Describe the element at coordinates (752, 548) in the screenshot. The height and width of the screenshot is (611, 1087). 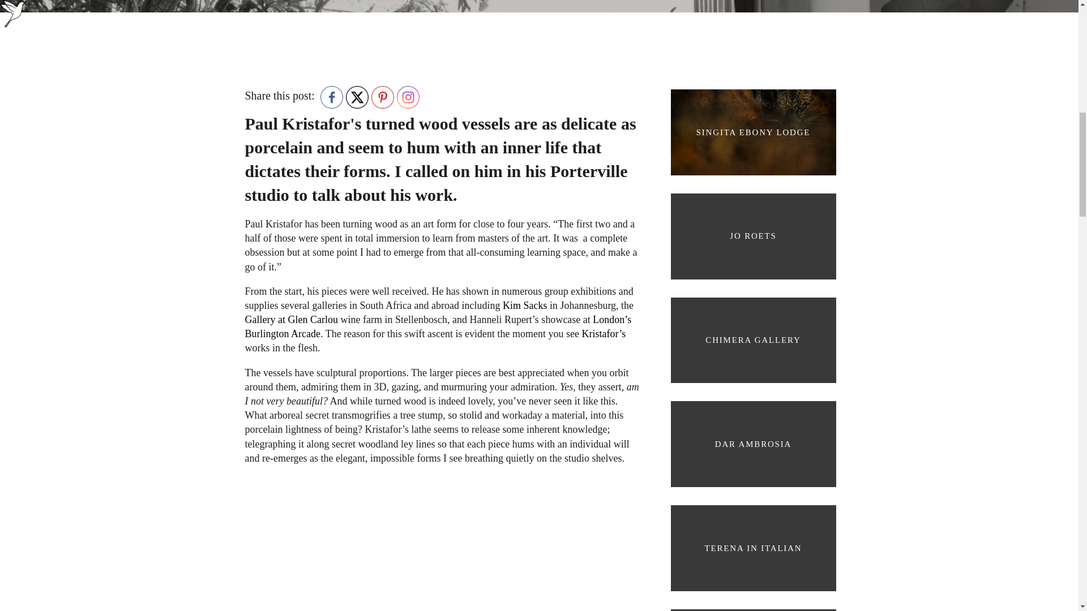
I see `TERENA IN ITALIAN` at that location.